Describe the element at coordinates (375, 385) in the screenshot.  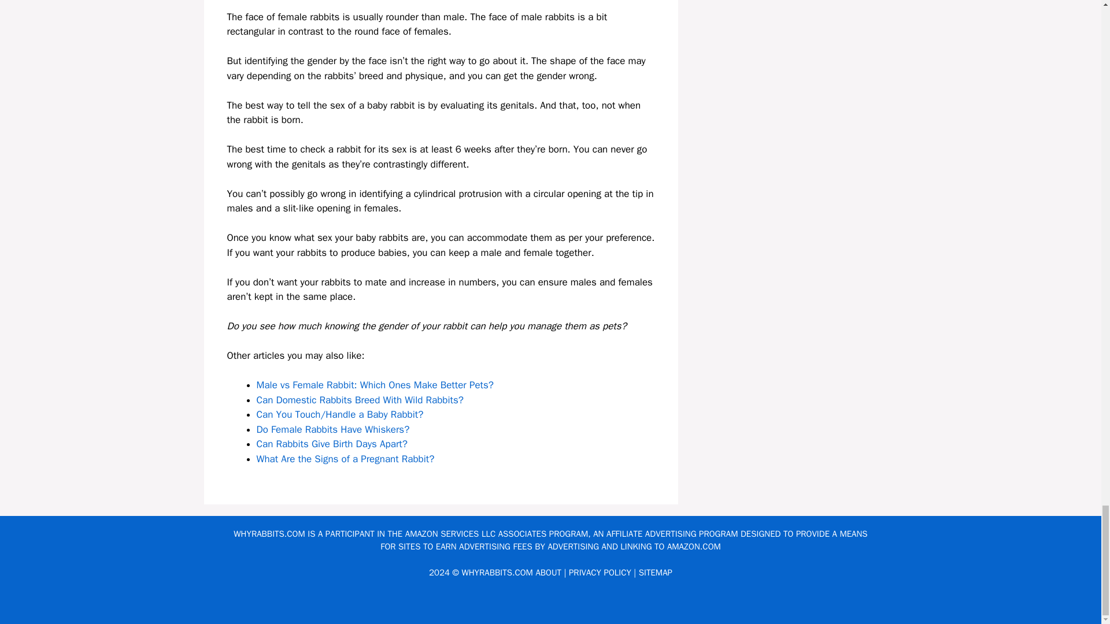
I see `Male vs Female Rabbit: Which Ones Make Better Pets?` at that location.